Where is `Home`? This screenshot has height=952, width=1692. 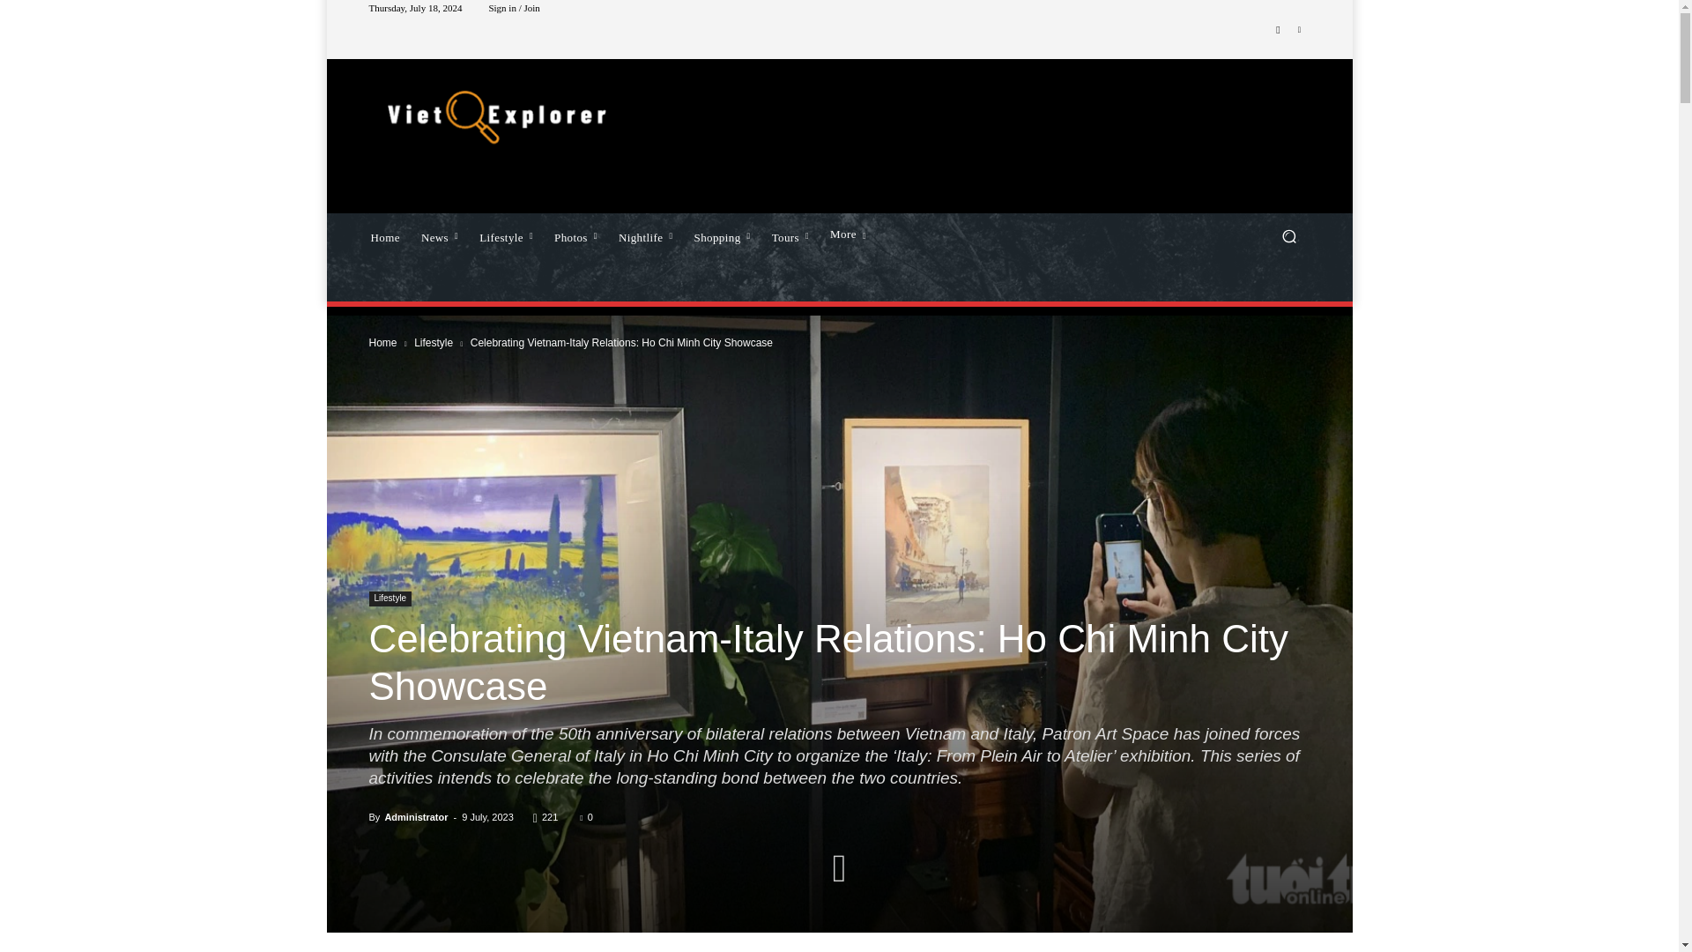 Home is located at coordinates (384, 235).